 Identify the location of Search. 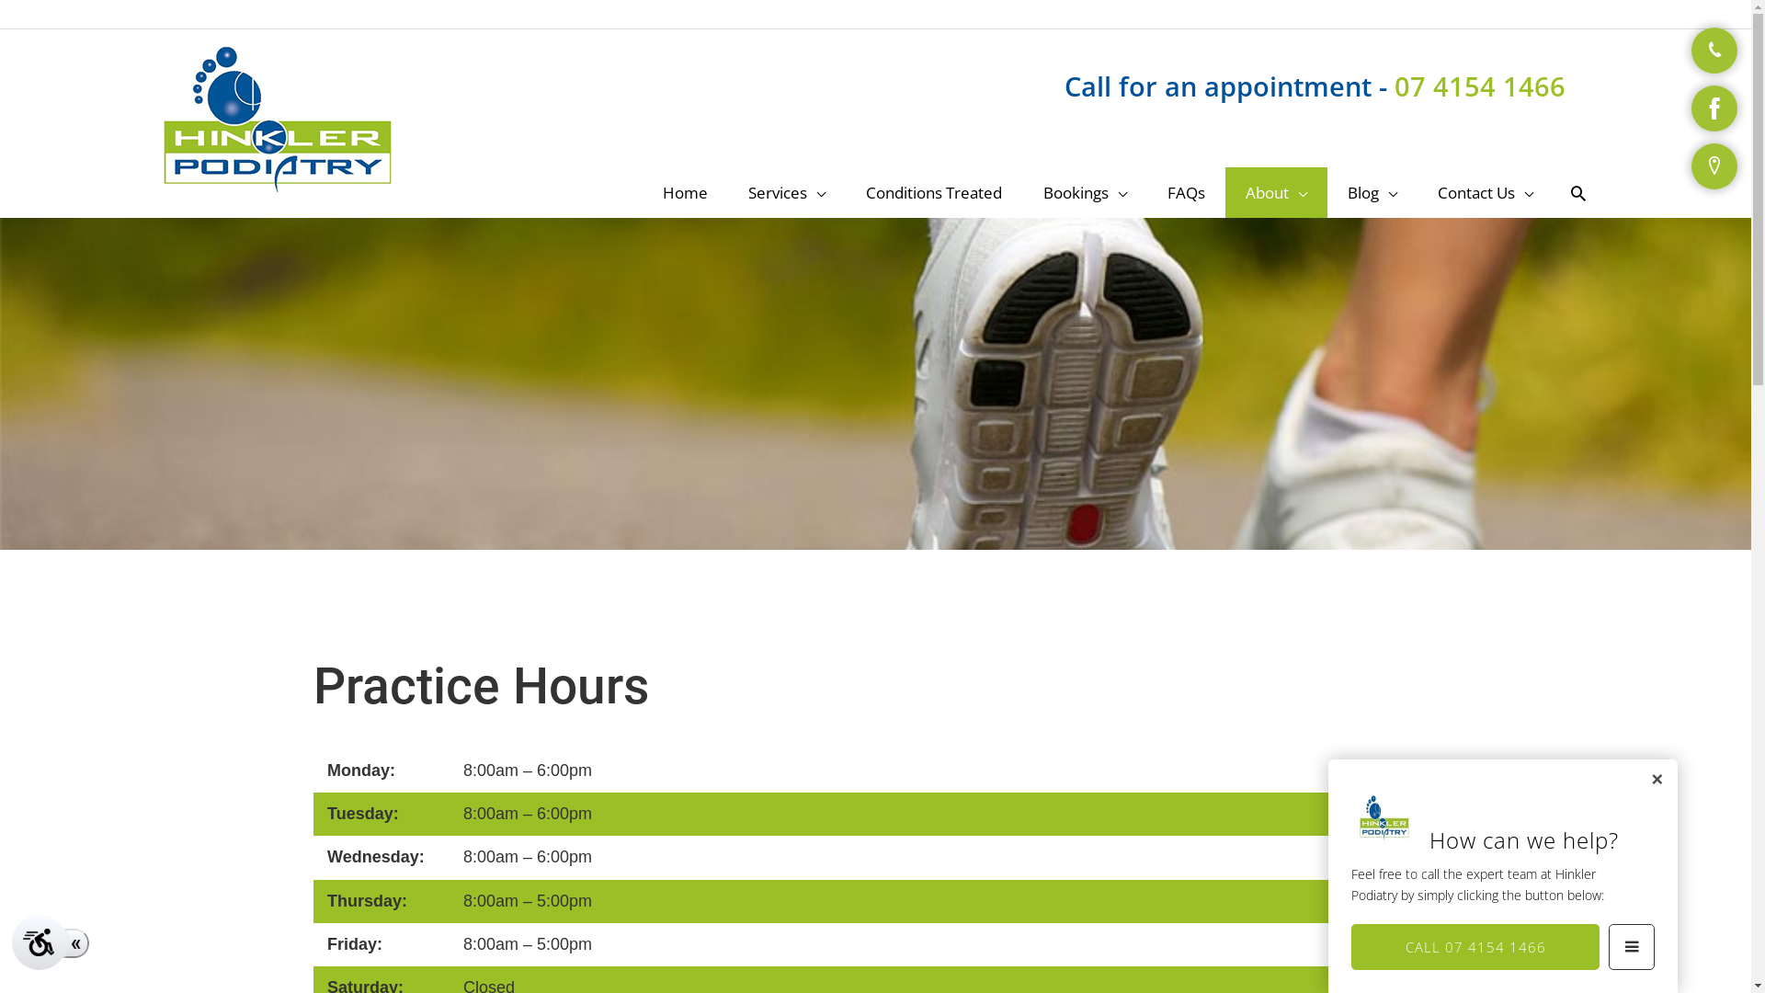
(1578, 192).